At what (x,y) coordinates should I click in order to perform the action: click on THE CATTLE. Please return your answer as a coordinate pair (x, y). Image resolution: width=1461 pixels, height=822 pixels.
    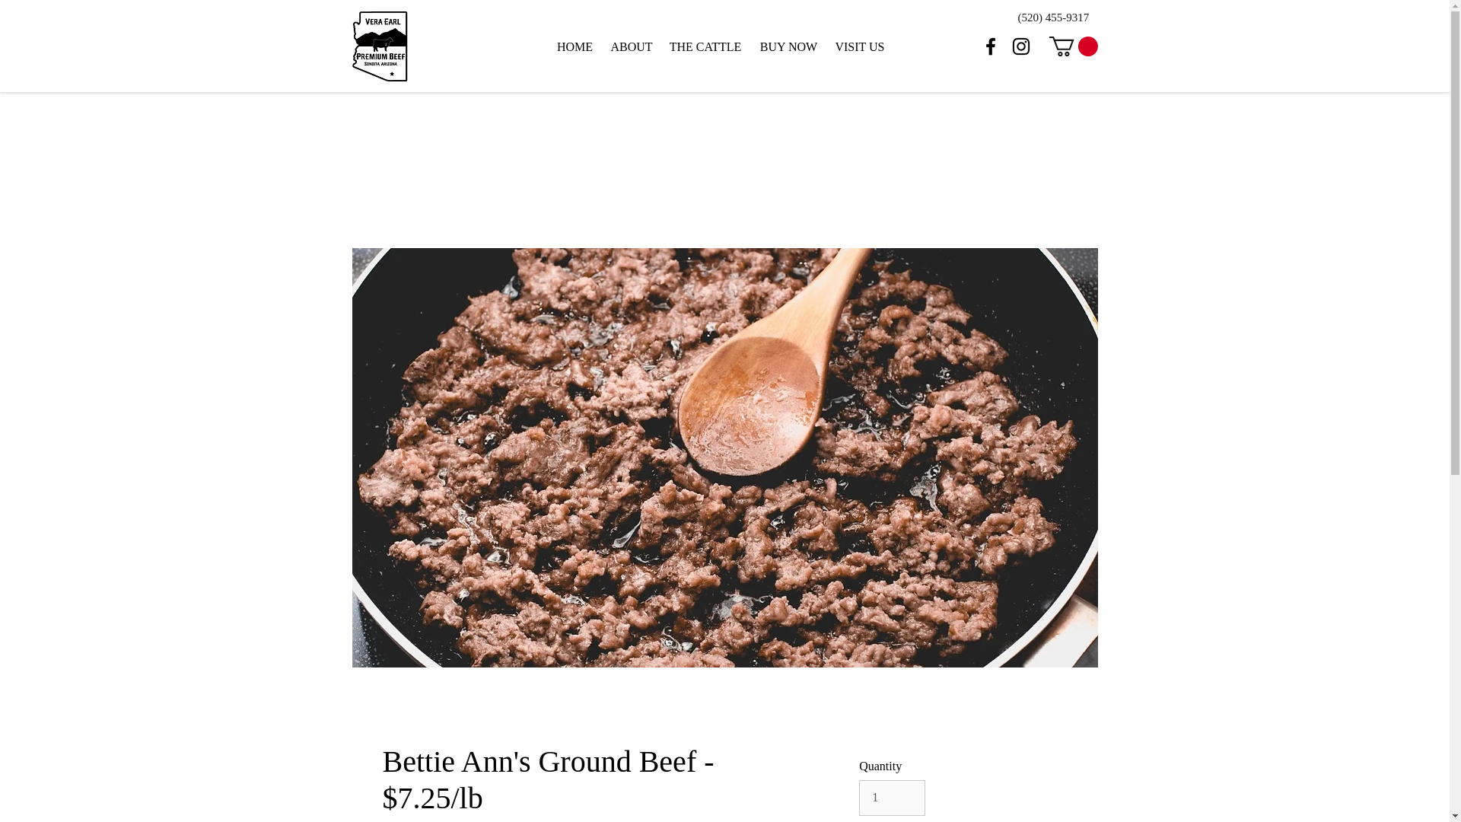
    Looking at the image, I should click on (705, 46).